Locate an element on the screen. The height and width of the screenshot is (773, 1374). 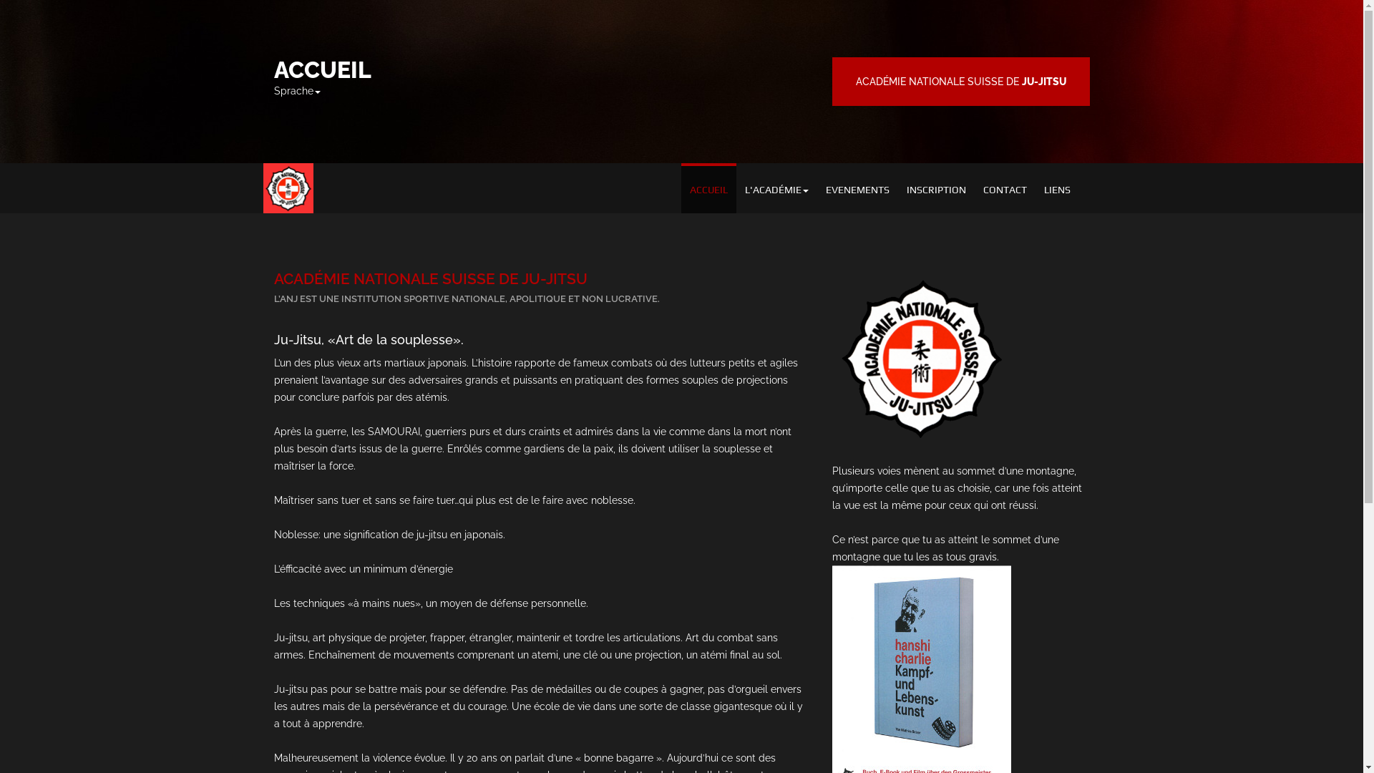
INSCRIPTION is located at coordinates (936, 188).